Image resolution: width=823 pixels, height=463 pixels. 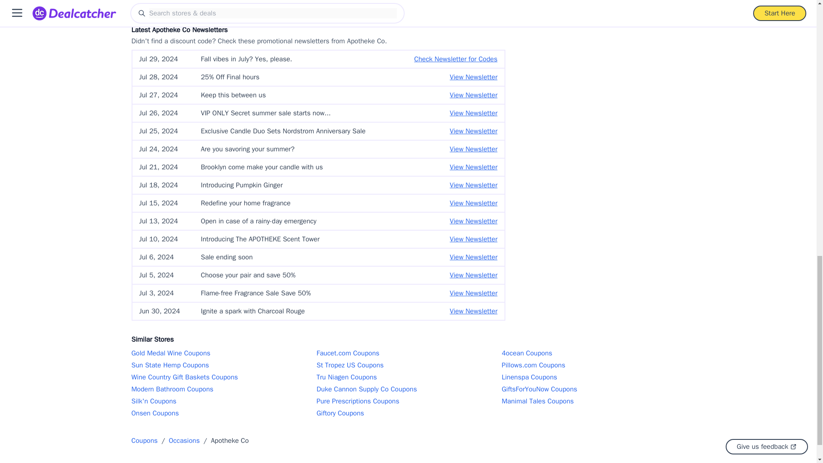 What do you see at coordinates (473, 113) in the screenshot?
I see `View Newsletter` at bounding box center [473, 113].